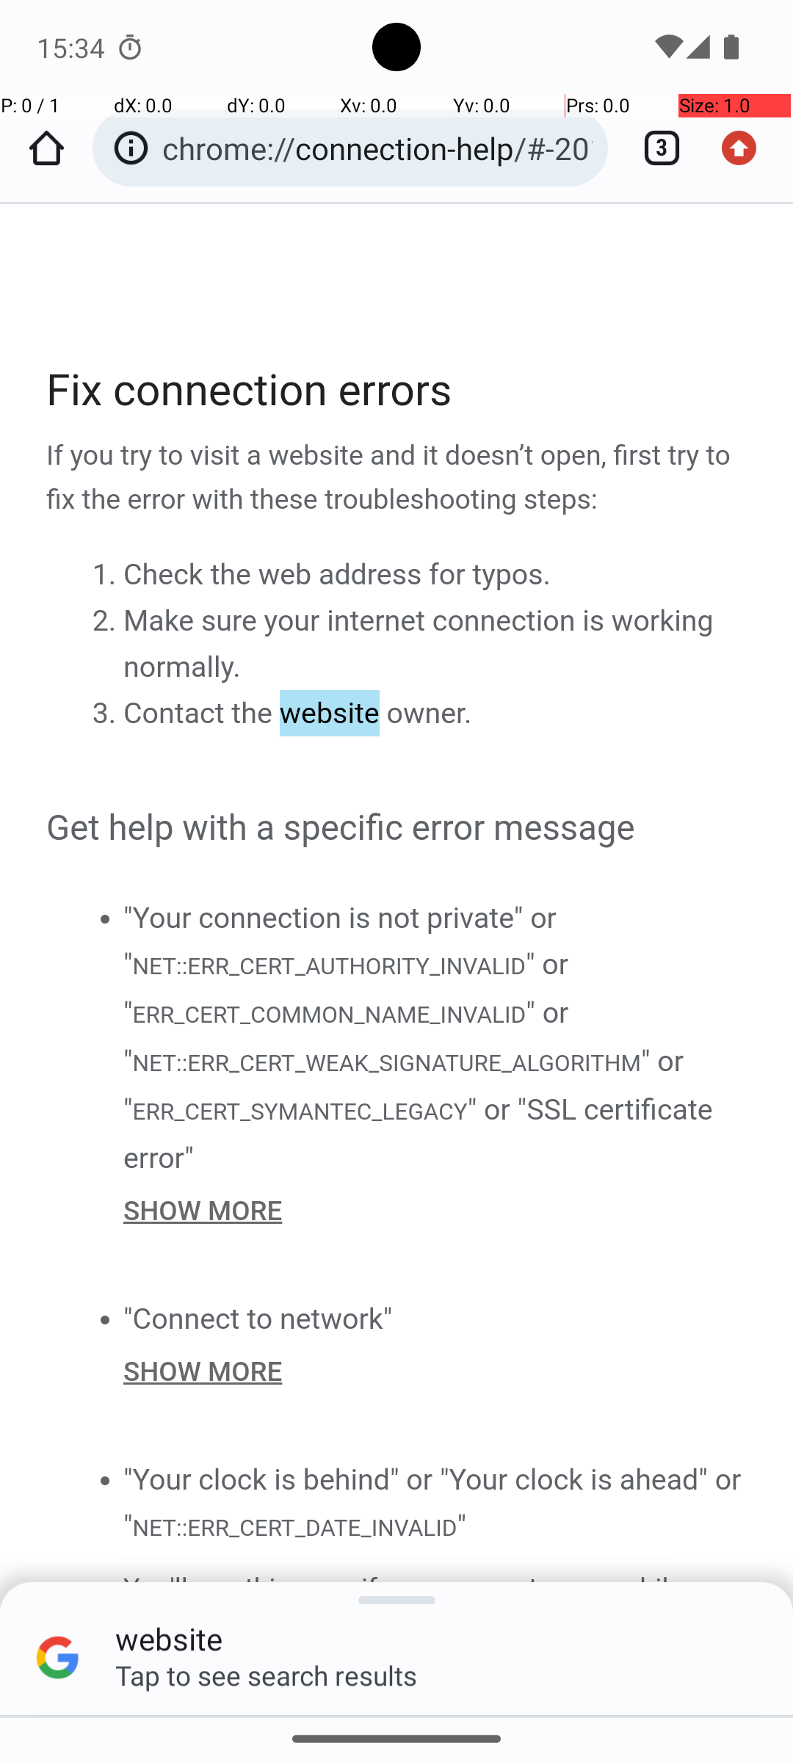  What do you see at coordinates (419, 1134) in the screenshot?
I see `" or "SSL certificate error"` at bounding box center [419, 1134].